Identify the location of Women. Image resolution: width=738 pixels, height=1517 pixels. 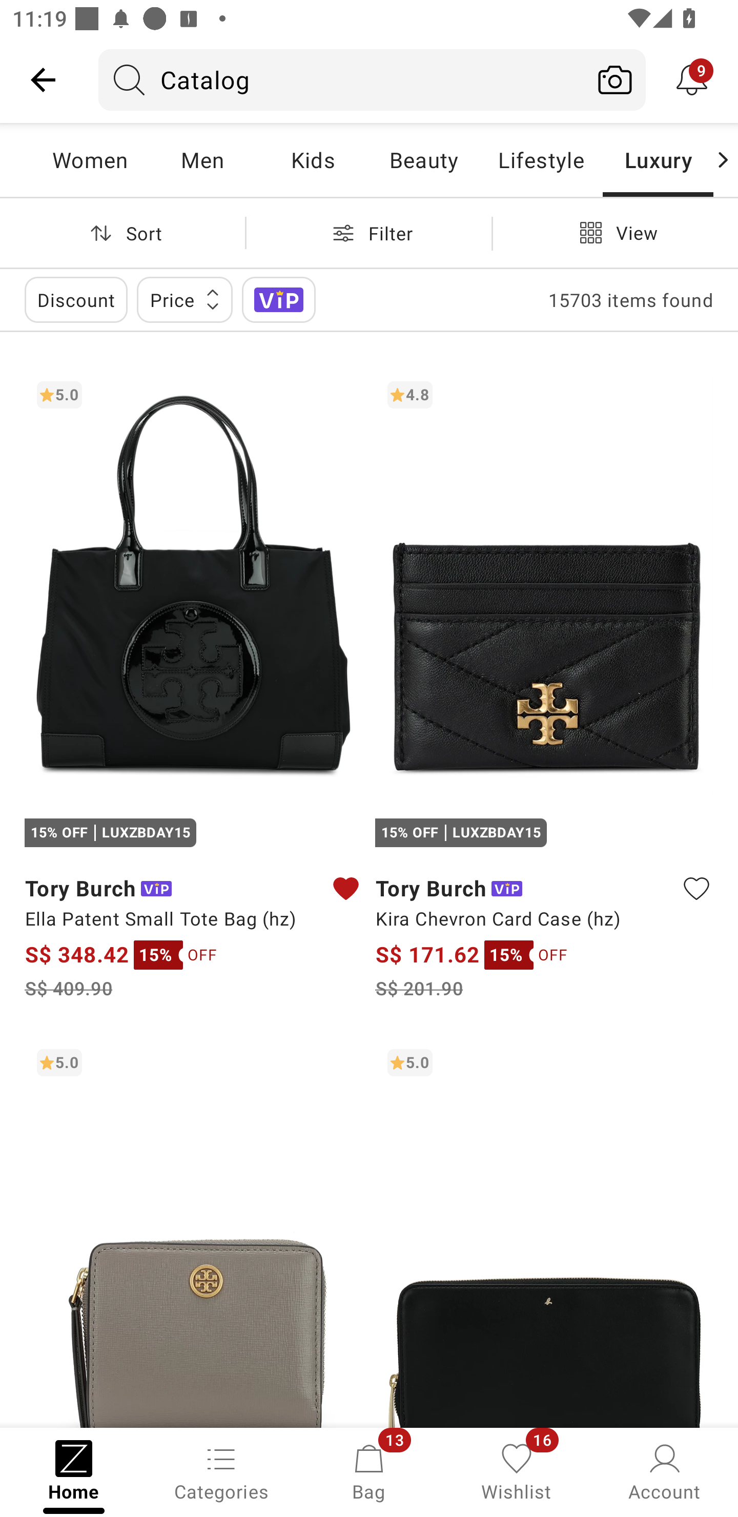
(90, 160).